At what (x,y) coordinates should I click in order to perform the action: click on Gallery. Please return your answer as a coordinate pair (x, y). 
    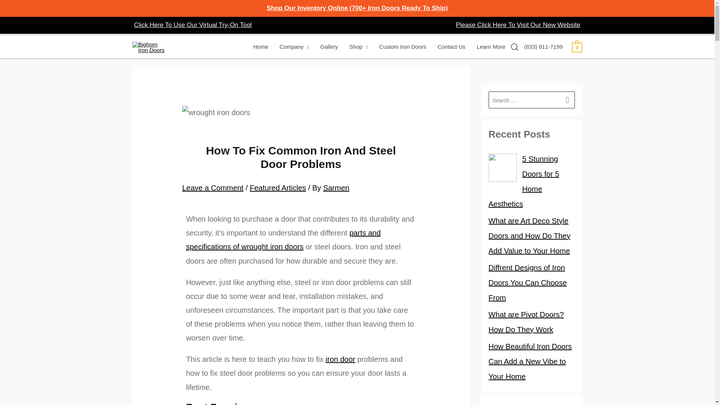
    Looking at the image, I should click on (329, 47).